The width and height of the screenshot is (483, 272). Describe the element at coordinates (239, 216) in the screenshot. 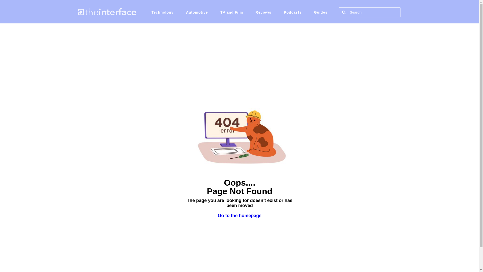

I see `Go to the homepage` at that location.